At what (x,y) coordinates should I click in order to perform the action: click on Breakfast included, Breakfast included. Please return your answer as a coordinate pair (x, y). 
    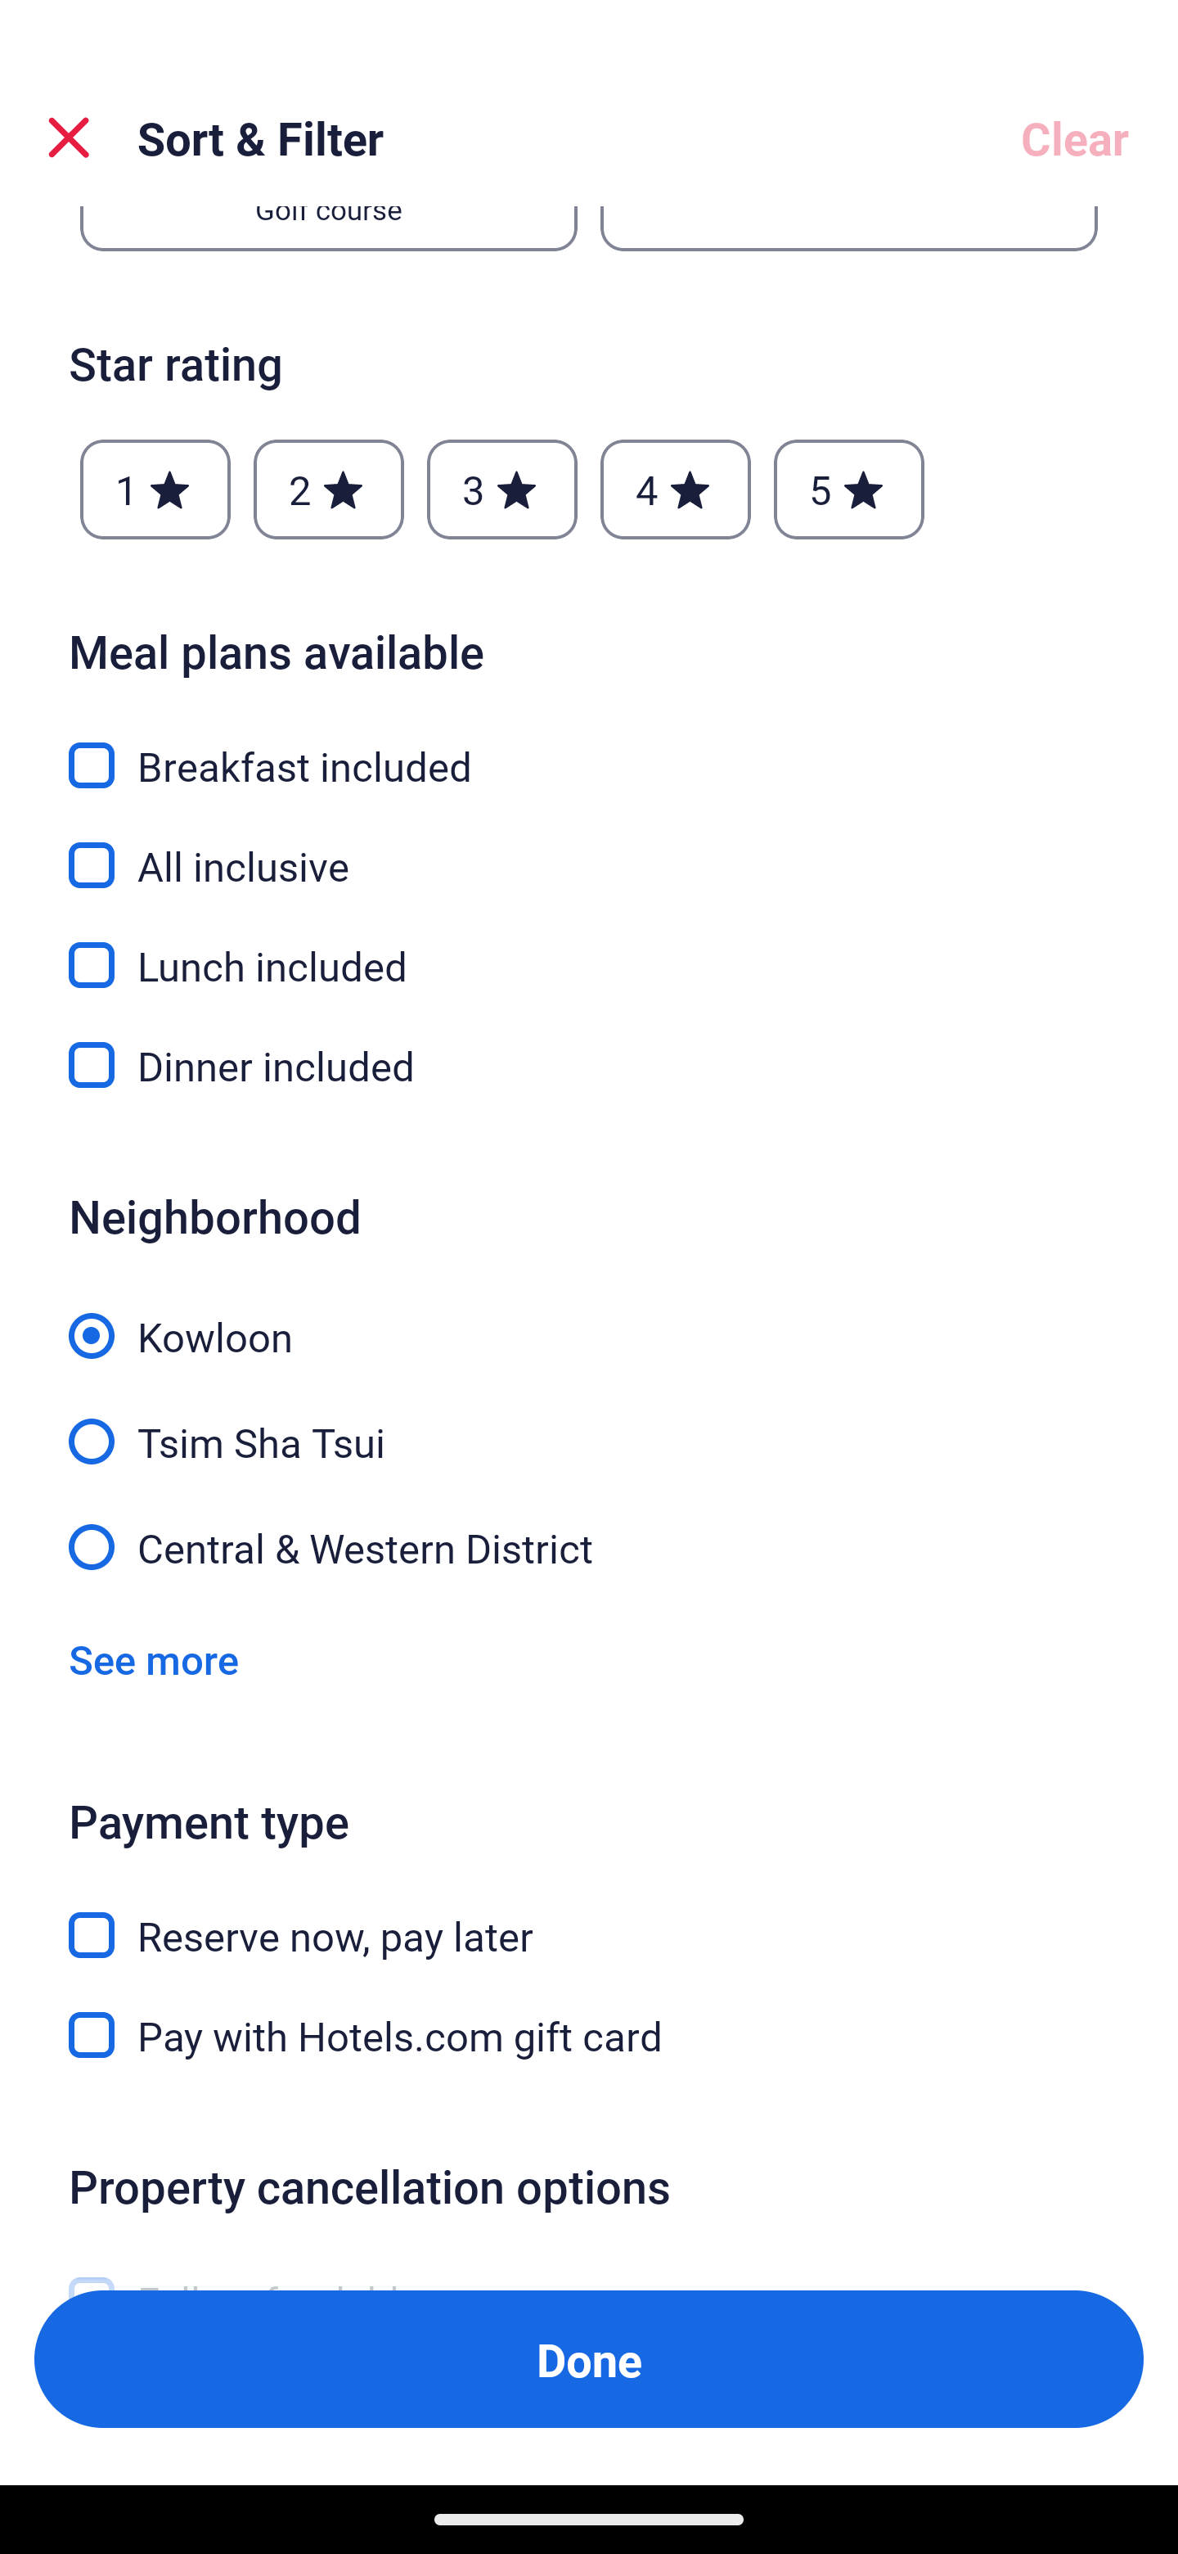
    Looking at the image, I should click on (589, 747).